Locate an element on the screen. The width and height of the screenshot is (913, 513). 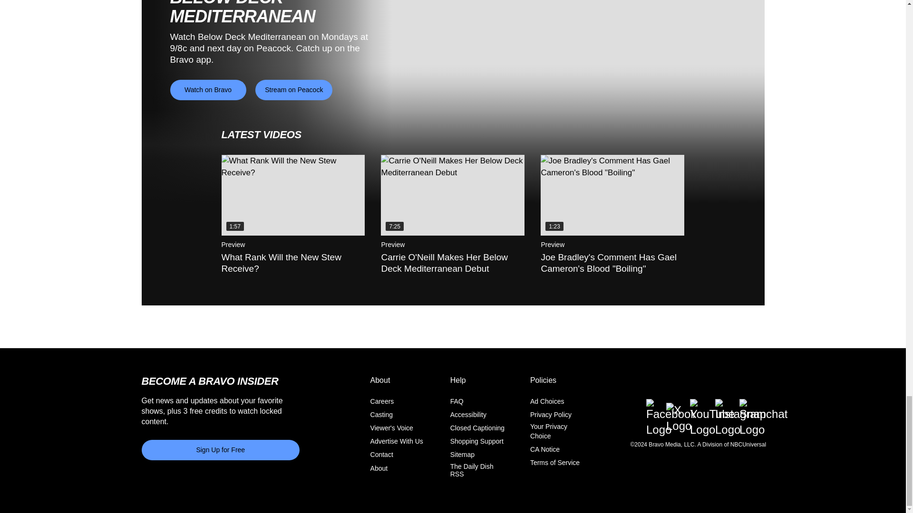
Carrie O'Neill Makes Her Below Deck Mediterranean Debut is located at coordinates (452, 195).